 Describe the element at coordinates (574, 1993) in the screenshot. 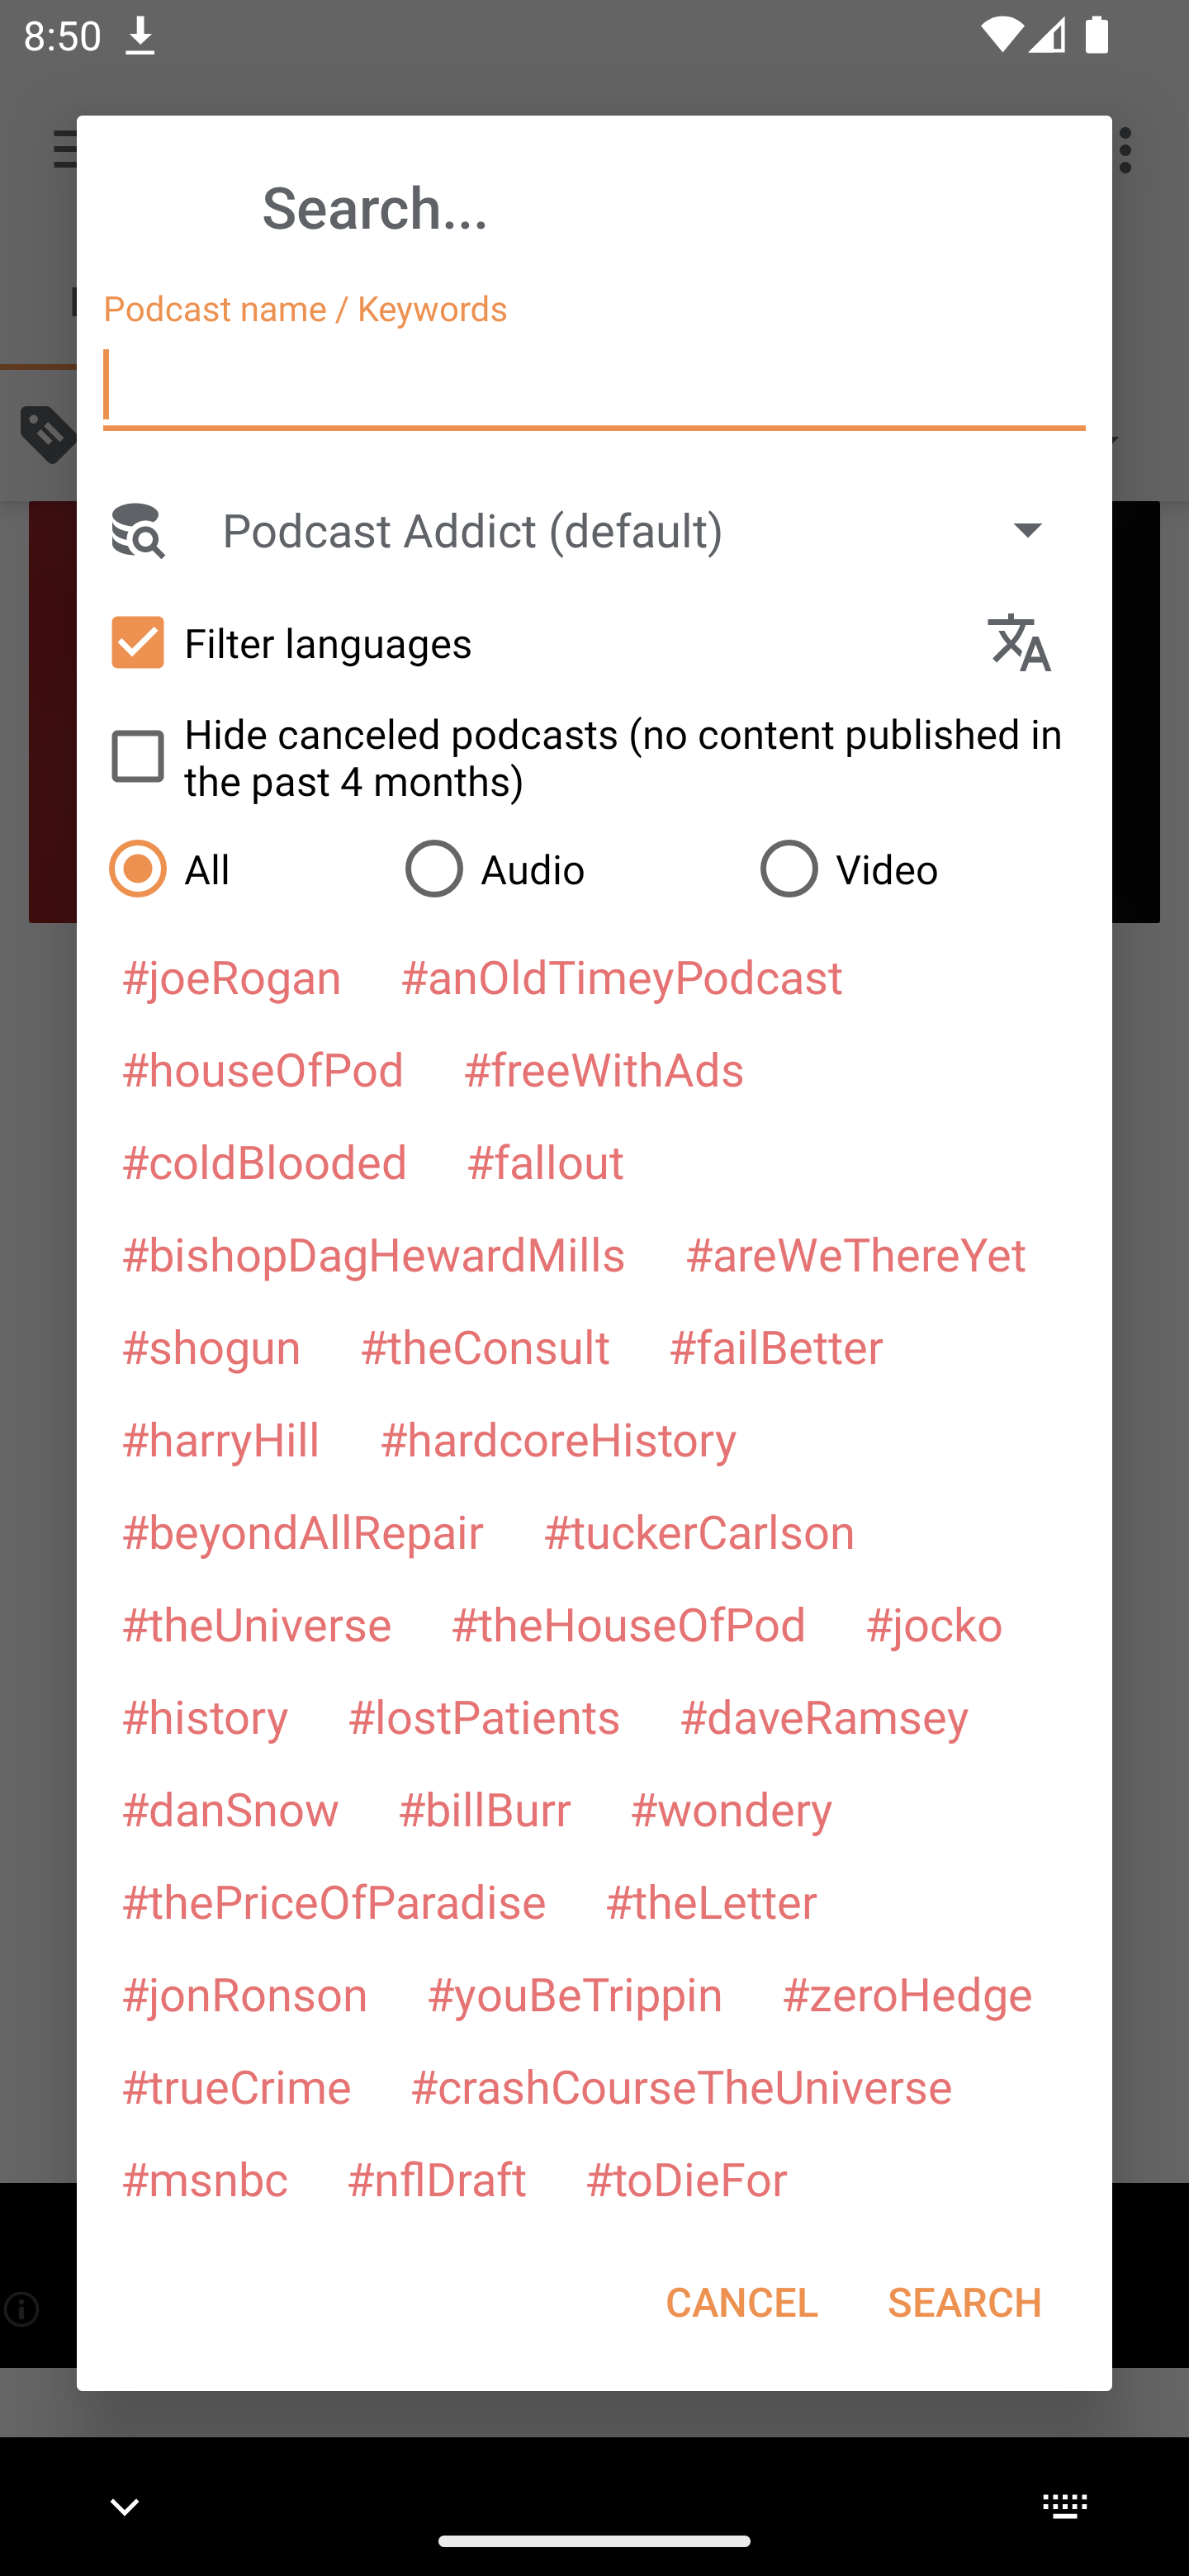

I see `#youBeTrippin` at that location.